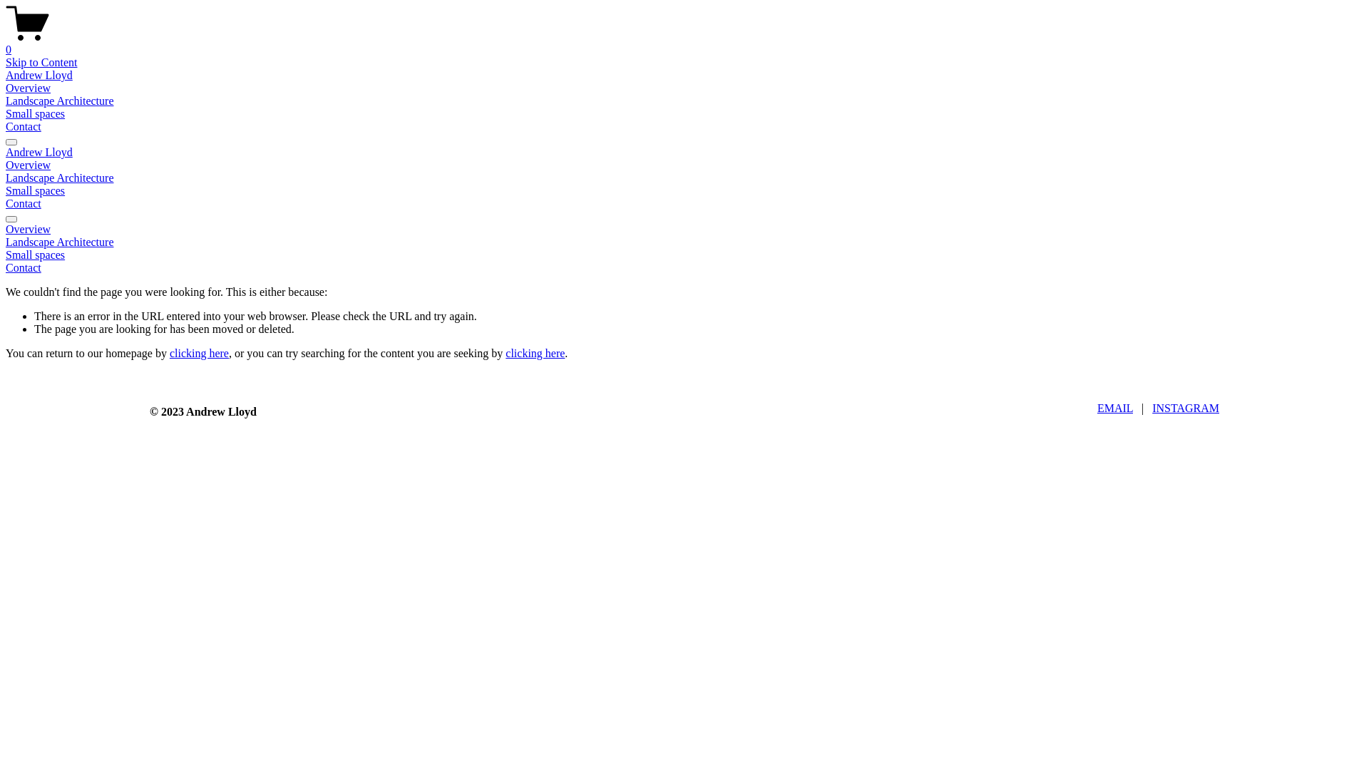 The width and height of the screenshot is (1369, 770). I want to click on EMAIL, so click(1115, 408).